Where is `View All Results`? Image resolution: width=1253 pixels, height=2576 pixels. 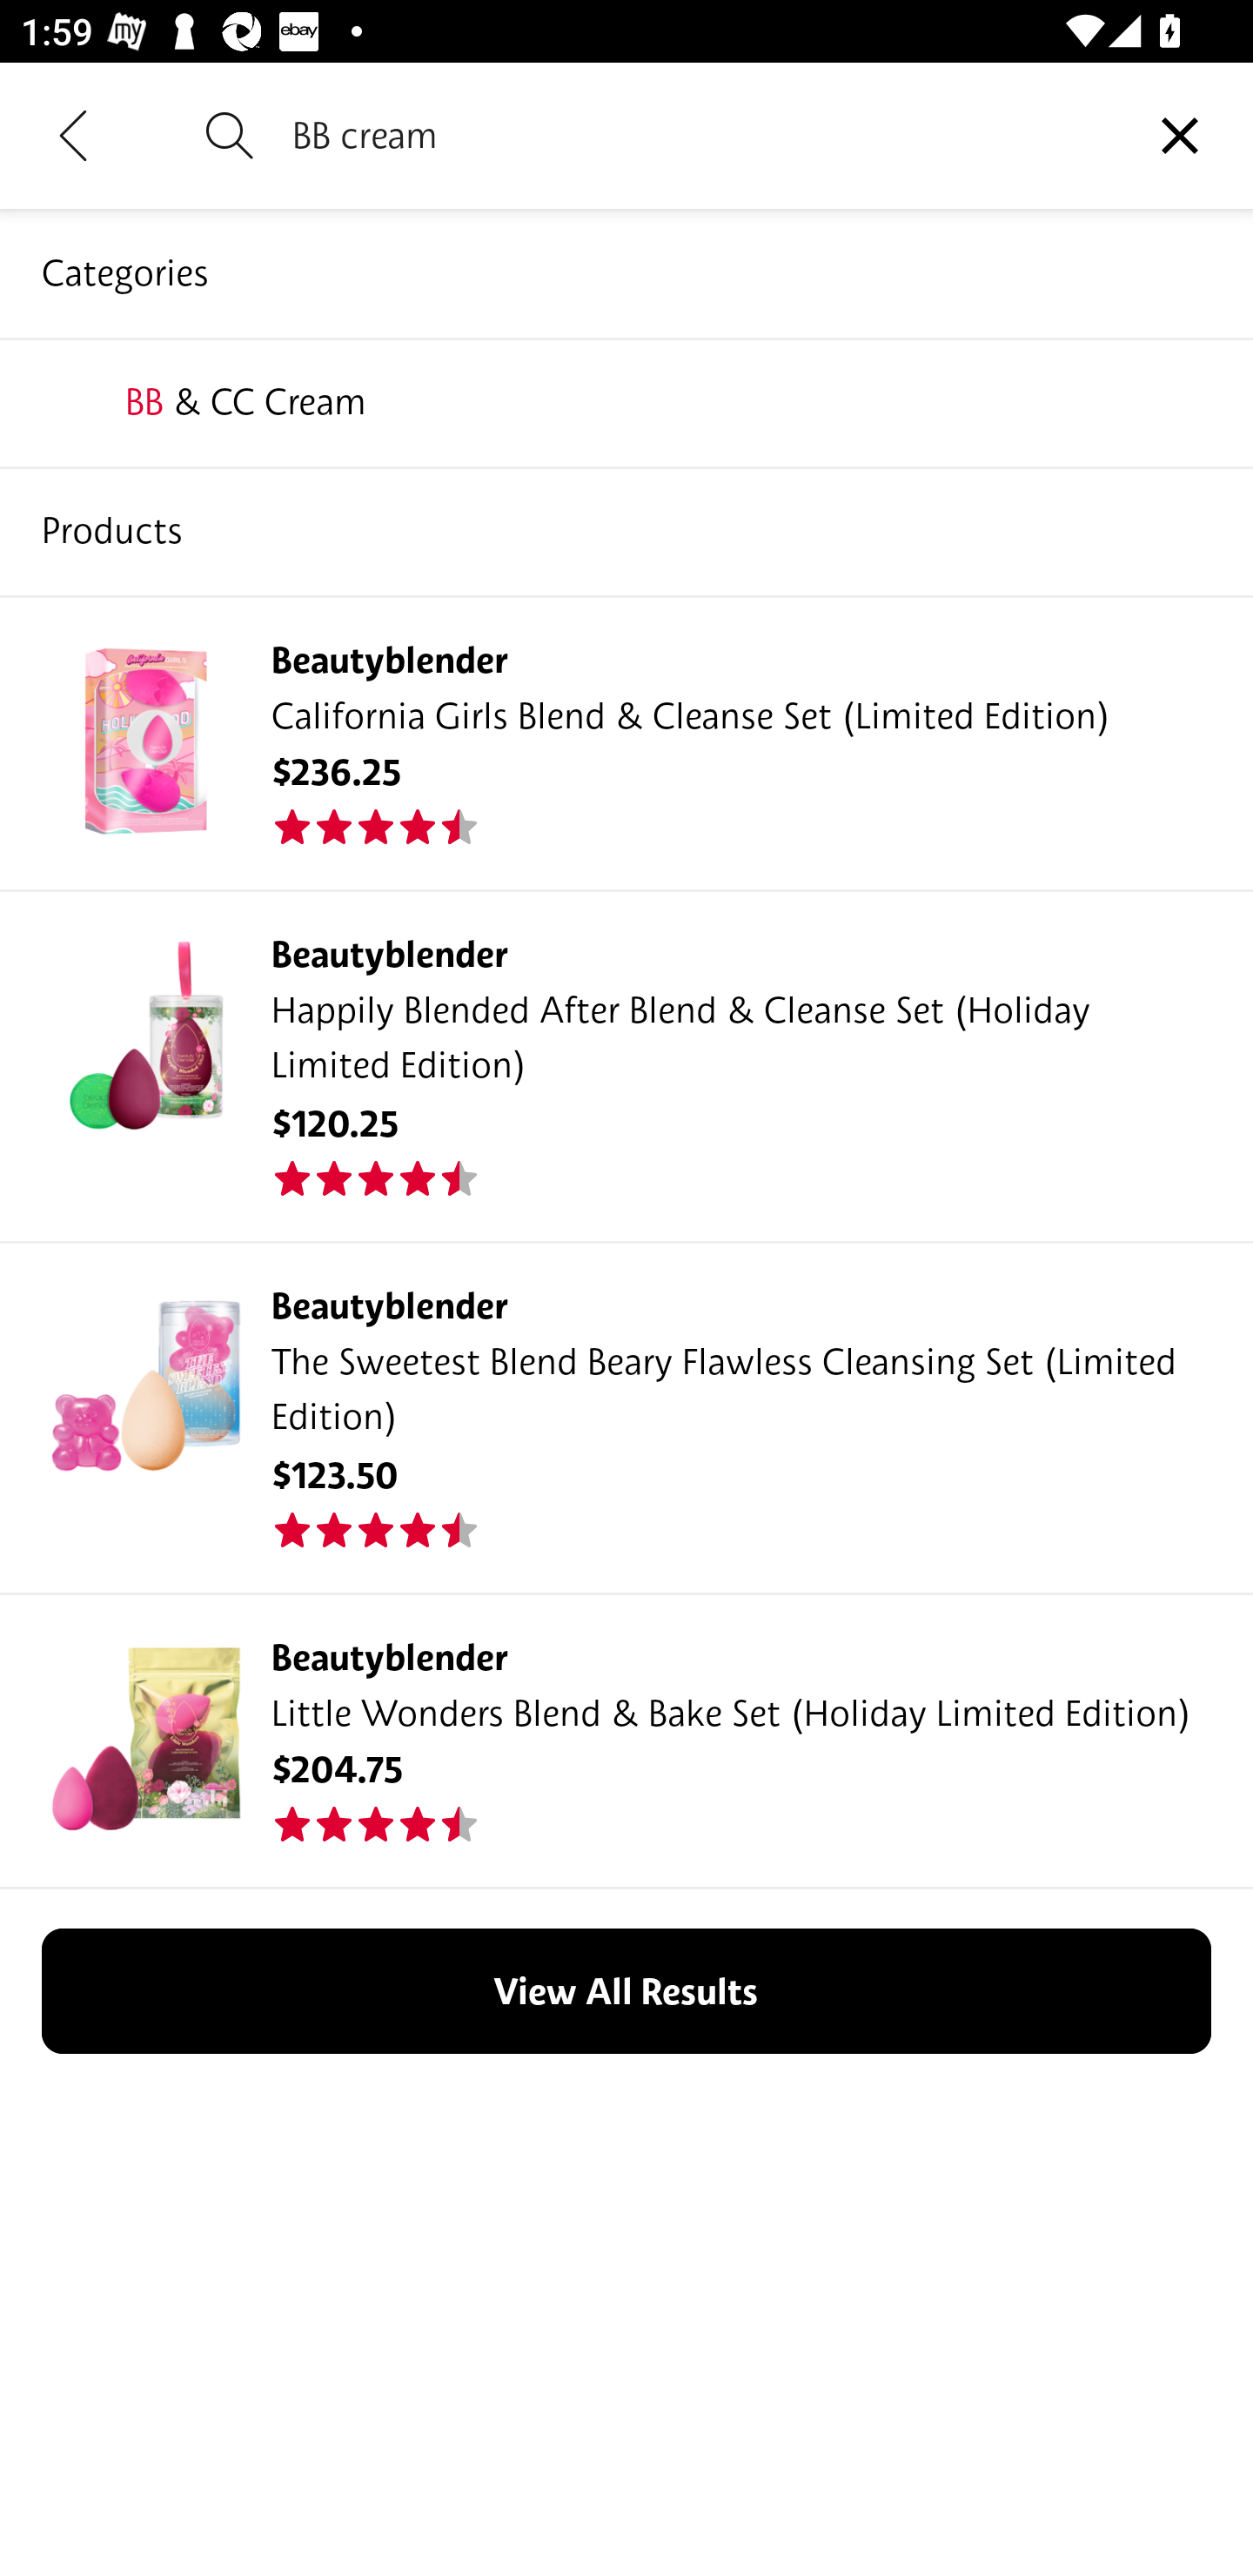
View All Results is located at coordinates (626, 1991).